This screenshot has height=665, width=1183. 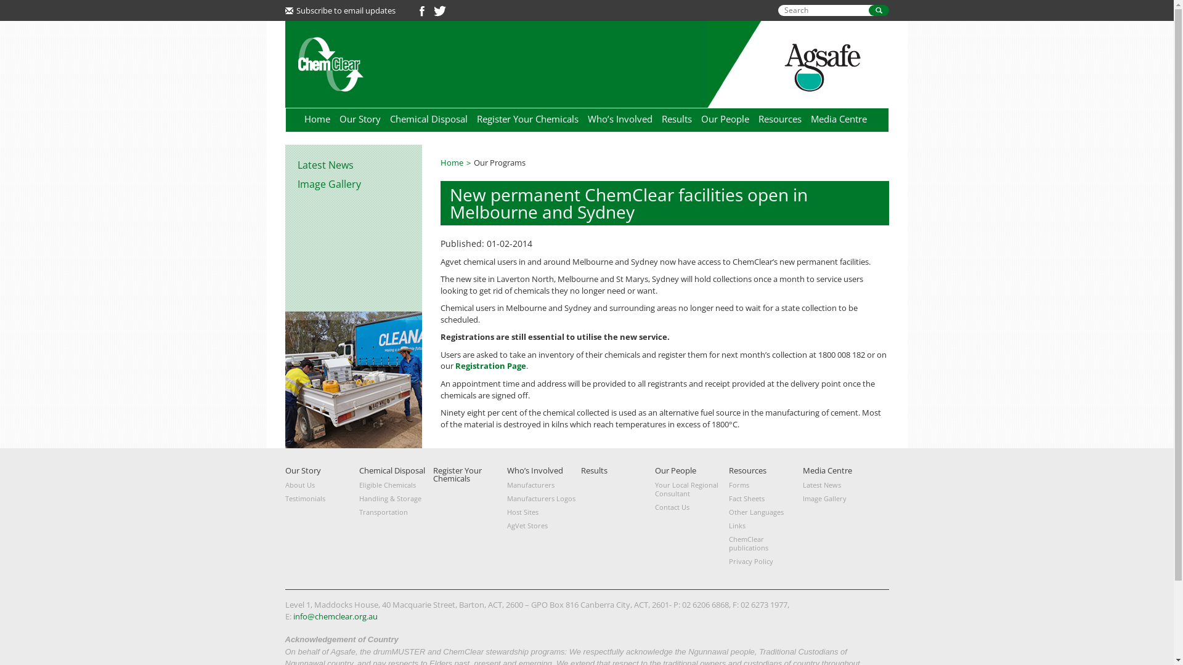 I want to click on Registration Page, so click(x=490, y=366).